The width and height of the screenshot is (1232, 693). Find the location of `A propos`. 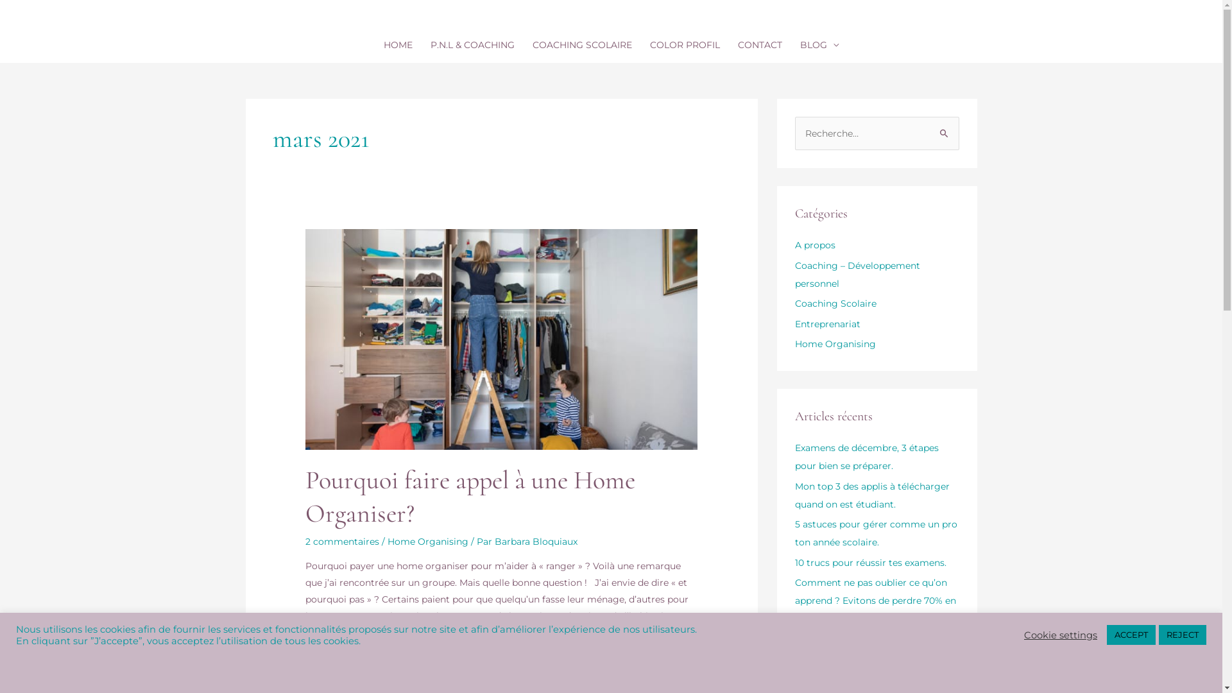

A propos is located at coordinates (815, 245).